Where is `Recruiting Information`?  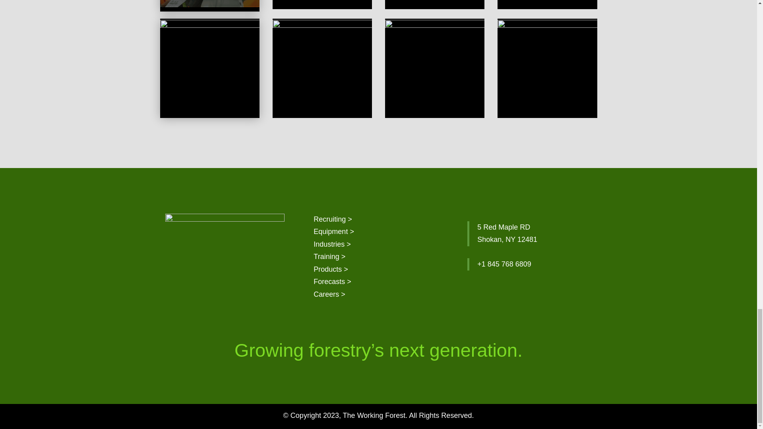 Recruiting Information is located at coordinates (333, 219).